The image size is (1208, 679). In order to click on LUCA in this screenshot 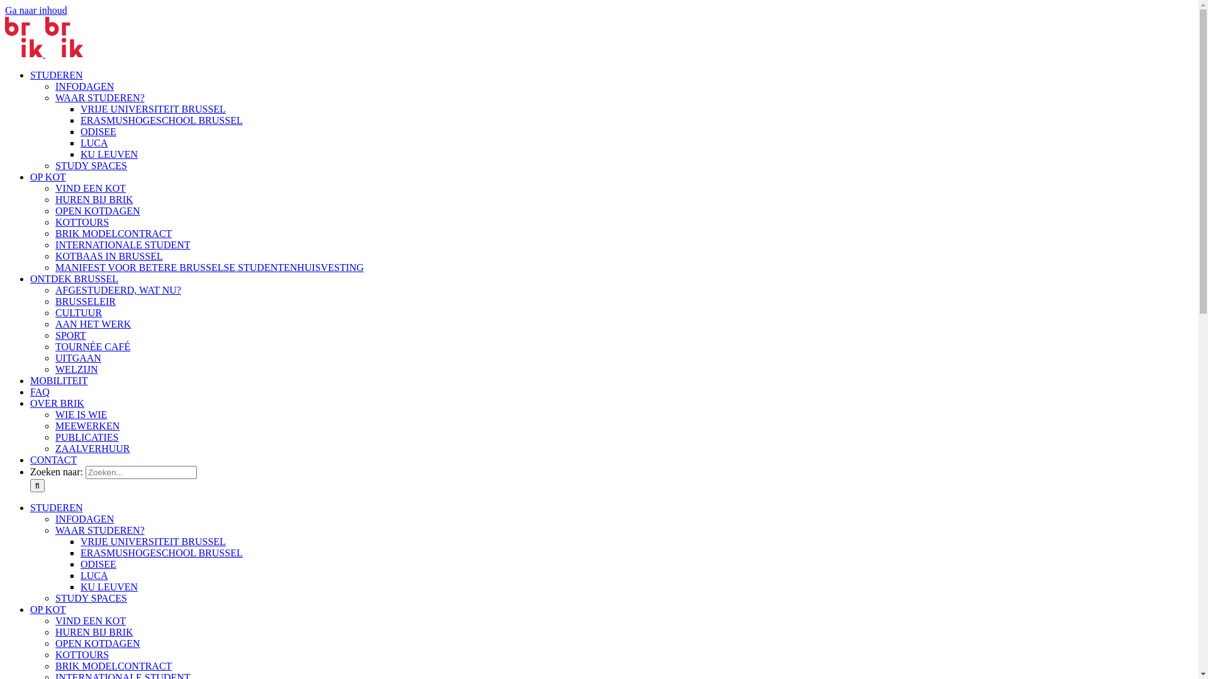, I will do `click(94, 576)`.